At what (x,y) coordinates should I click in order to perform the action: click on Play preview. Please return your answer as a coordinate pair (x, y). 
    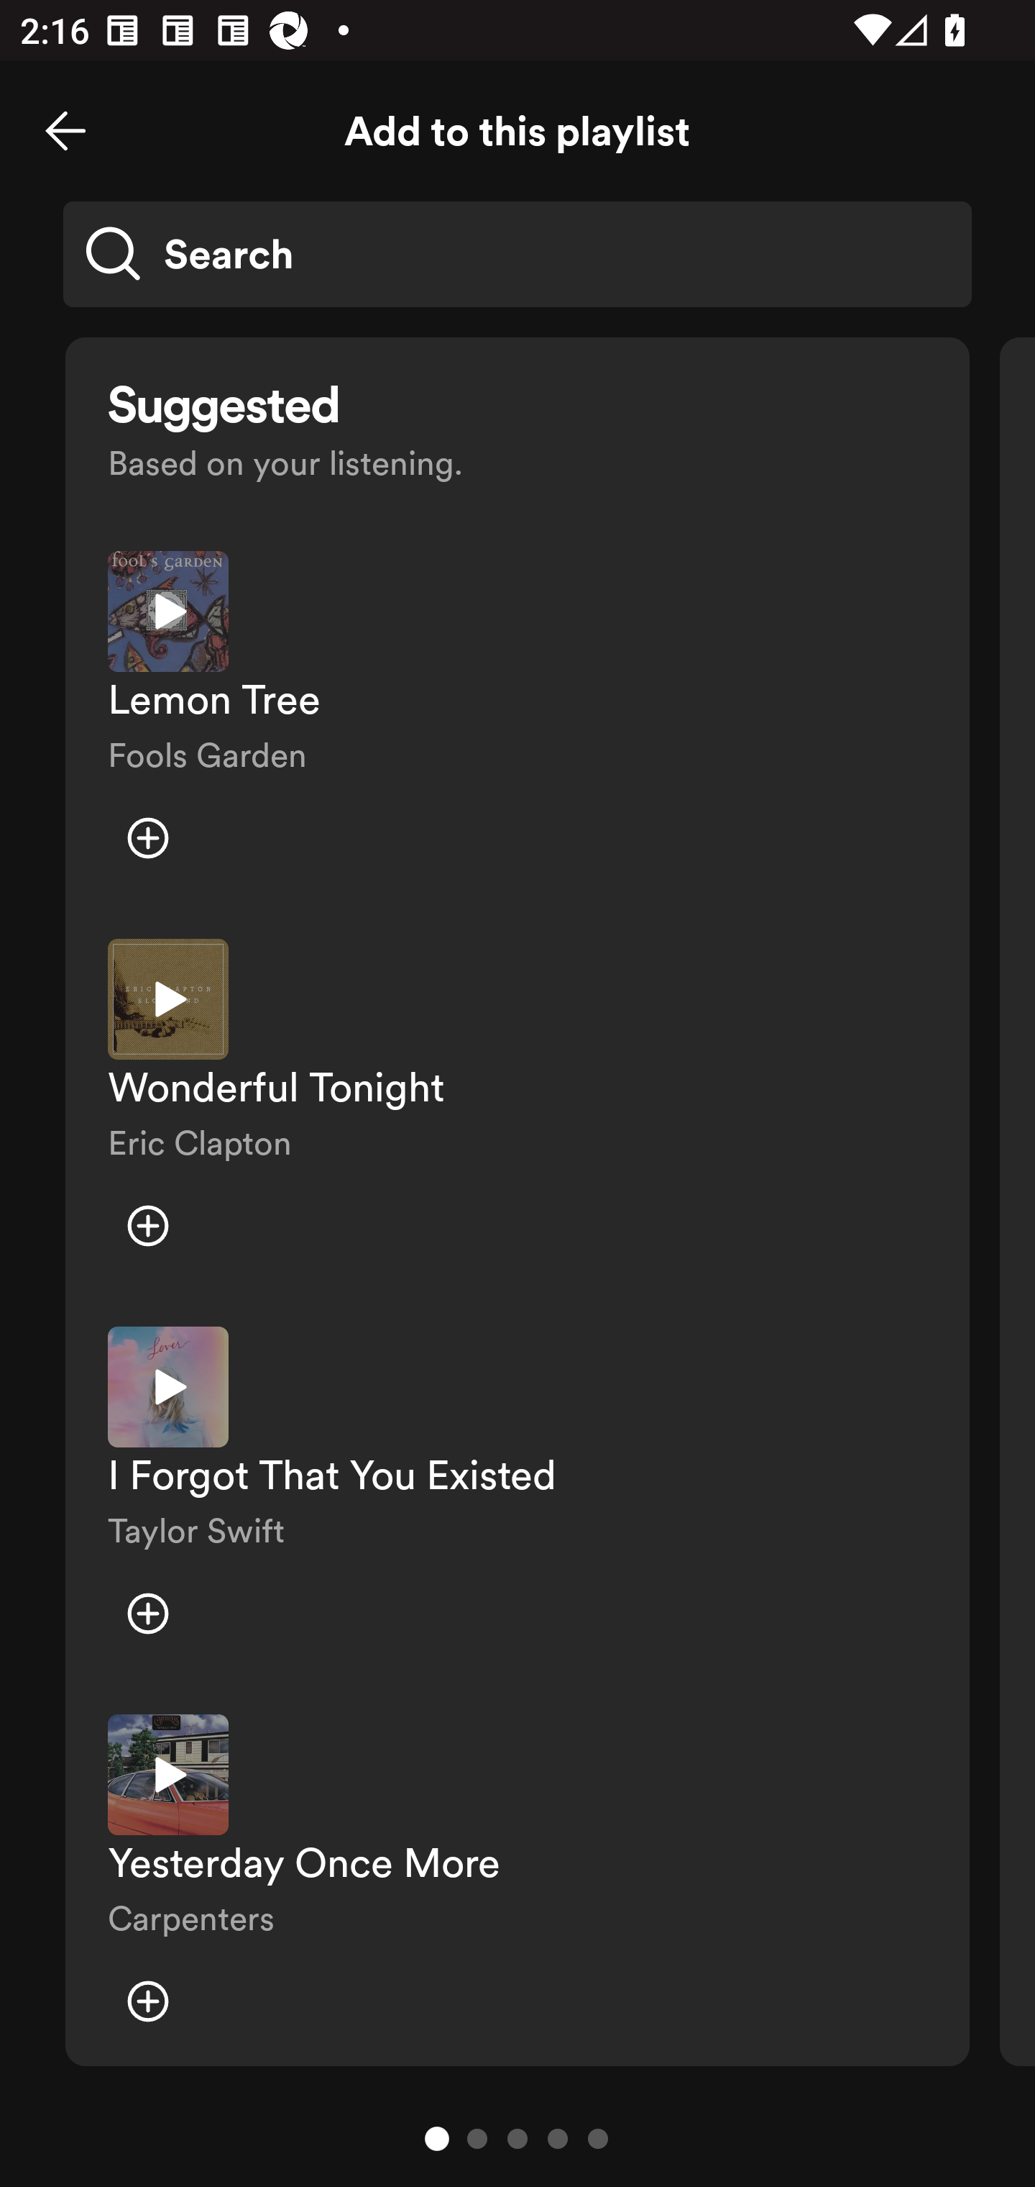
    Looking at the image, I should click on (168, 1387).